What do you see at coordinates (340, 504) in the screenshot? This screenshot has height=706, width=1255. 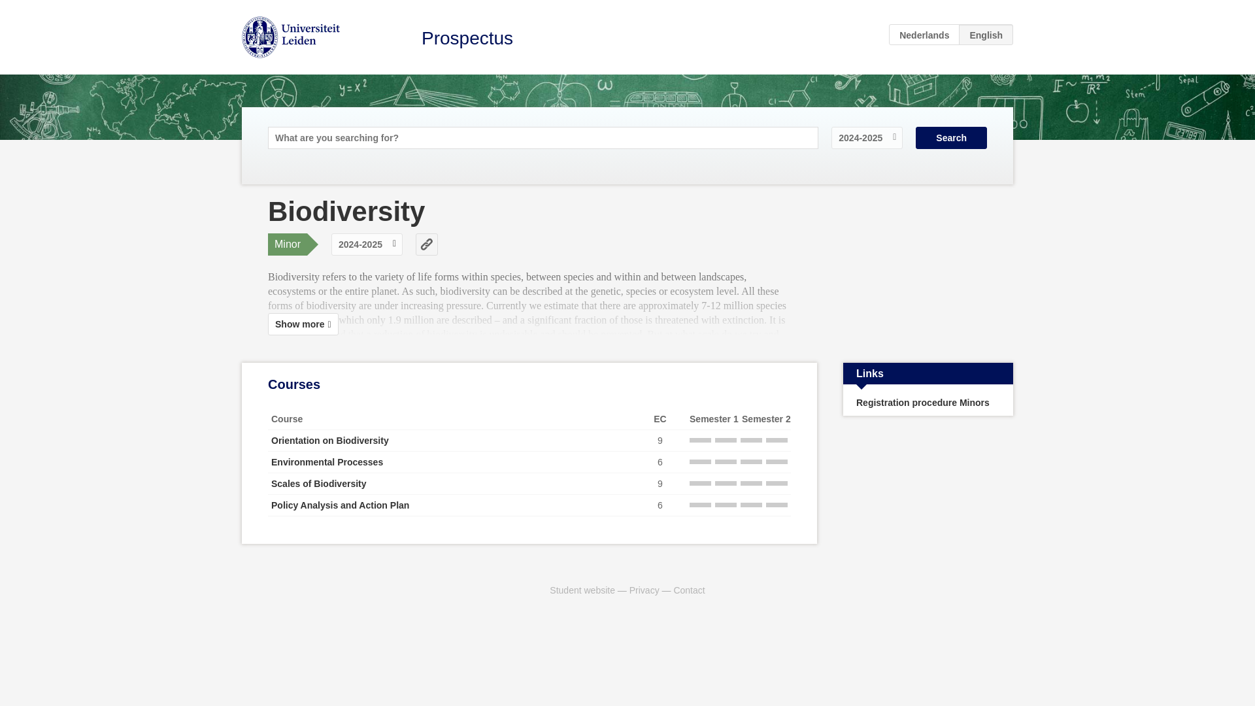 I see `Policy Analysis and Action Plan` at bounding box center [340, 504].